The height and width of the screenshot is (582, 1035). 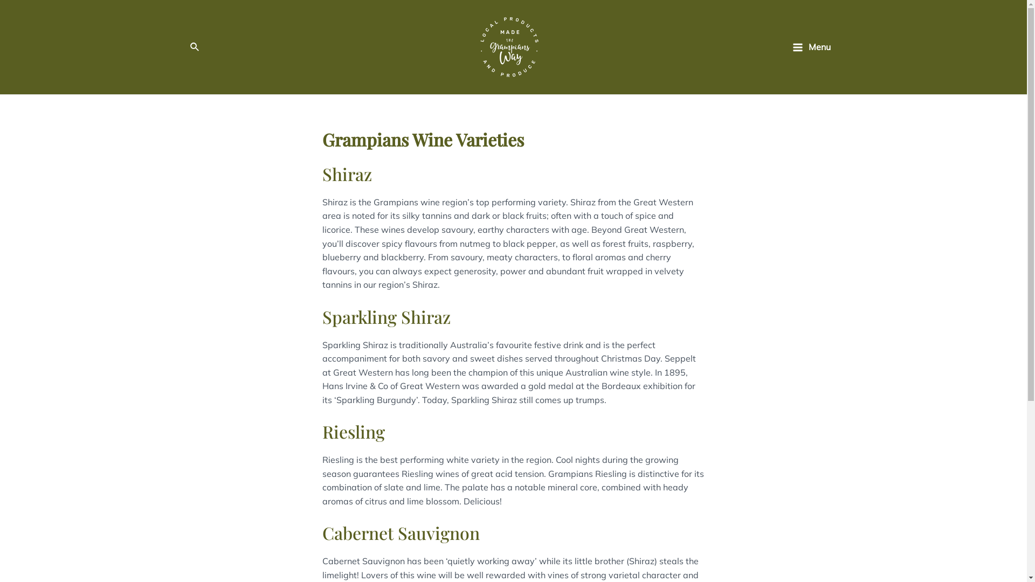 What do you see at coordinates (812, 47) in the screenshot?
I see `Main Menu
Menu` at bounding box center [812, 47].